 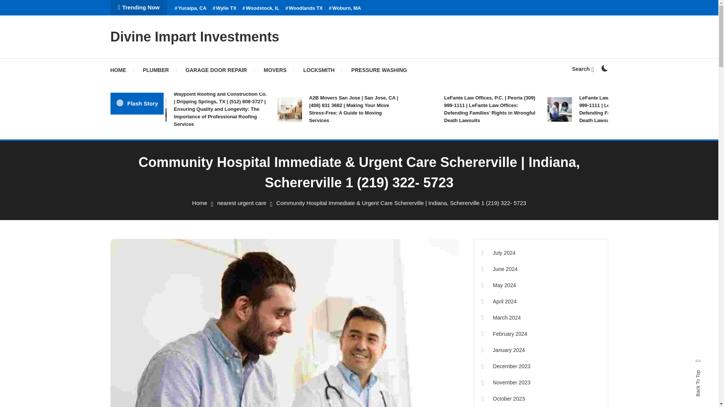 I want to click on Woburn, MA, so click(x=345, y=8).